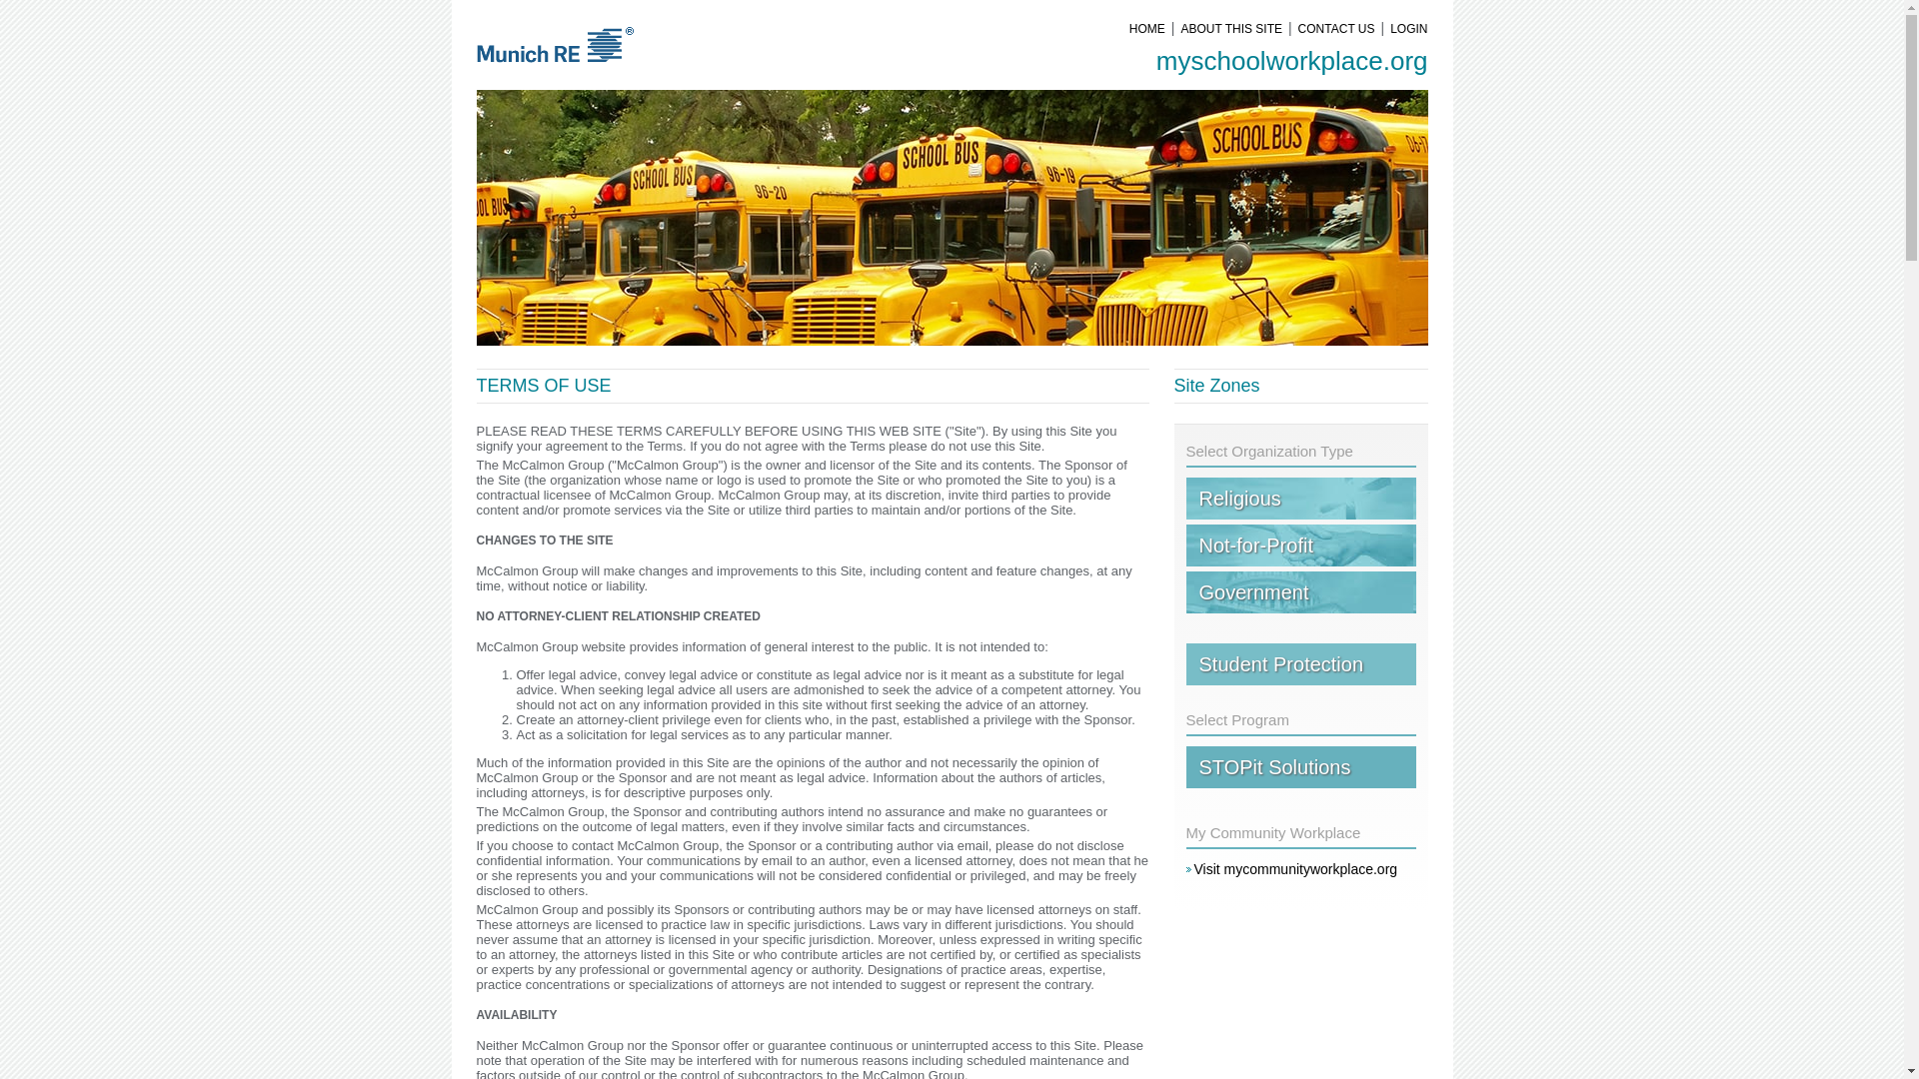  Describe the element at coordinates (1336, 28) in the screenshot. I see `CONTACT US` at that location.